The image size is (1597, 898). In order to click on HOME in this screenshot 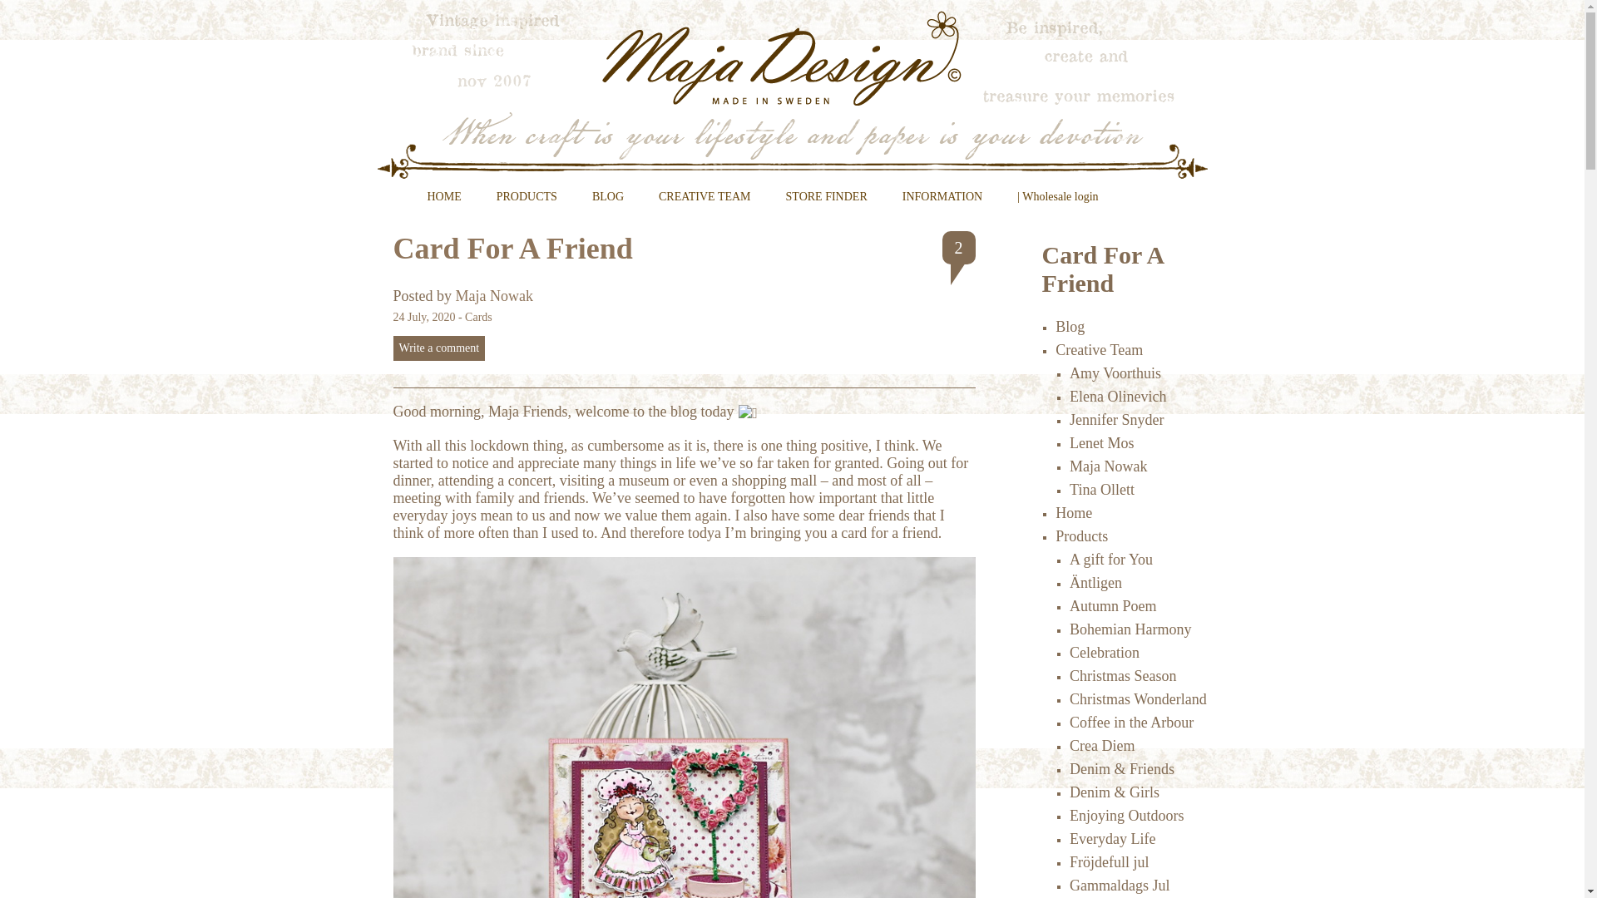, I will do `click(443, 203)`.